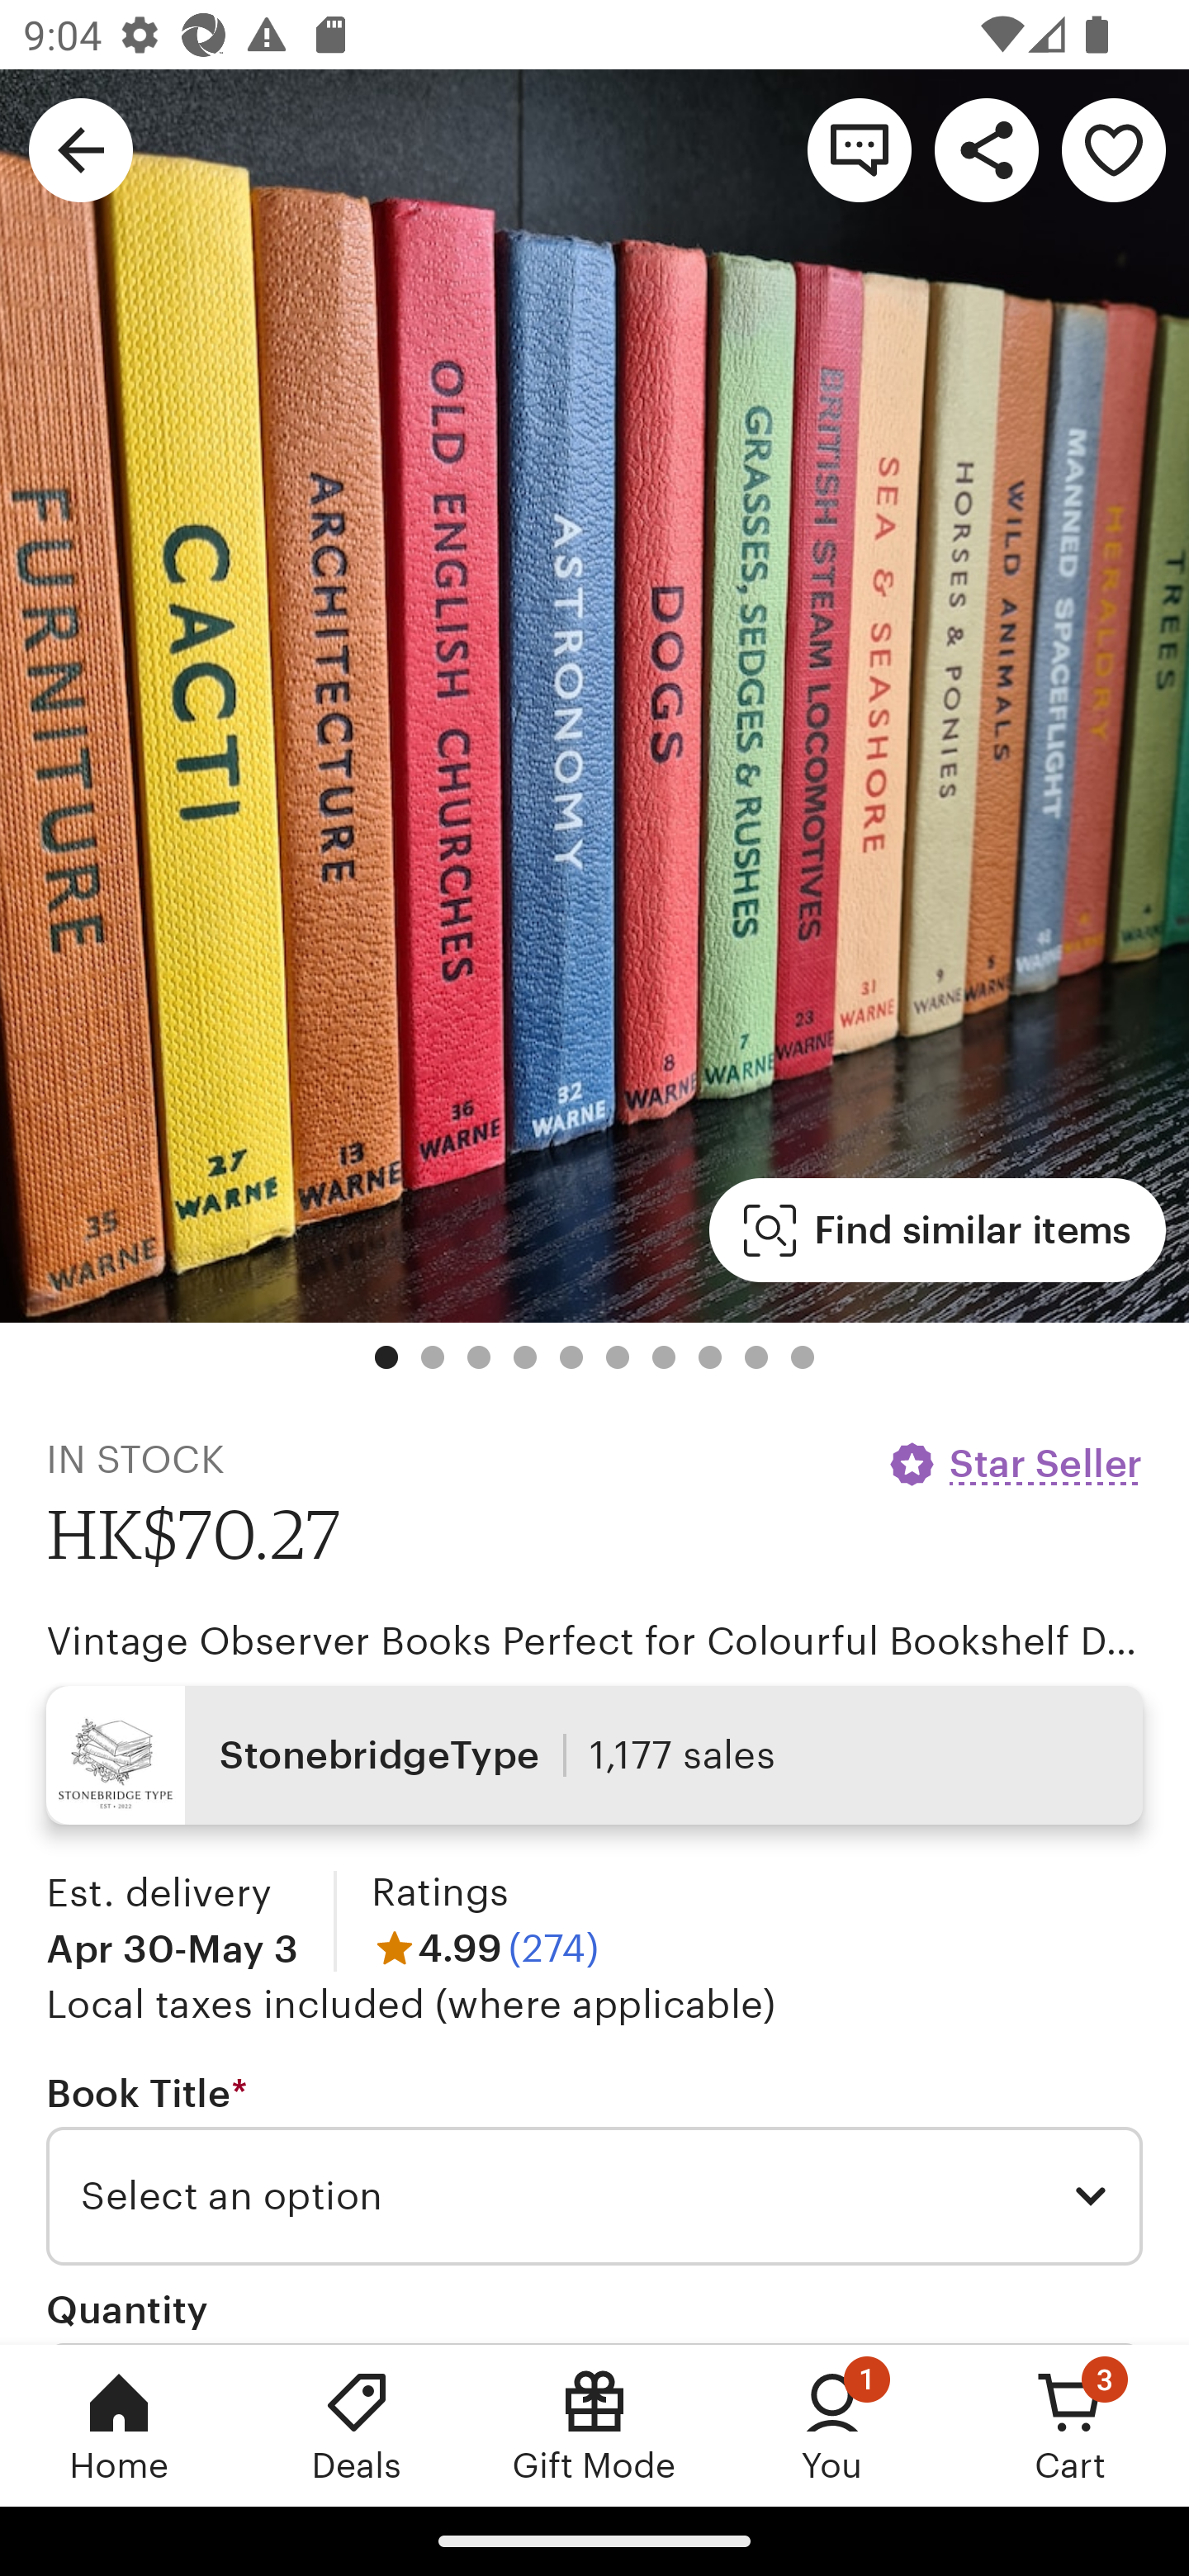 The width and height of the screenshot is (1189, 2576). I want to click on Deals, so click(357, 2425).